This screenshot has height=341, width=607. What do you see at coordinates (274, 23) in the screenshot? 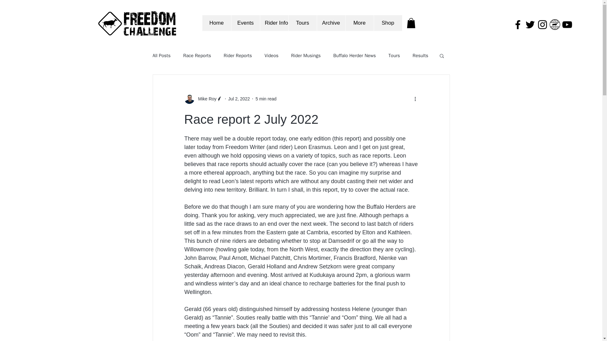
I see `Rider Info` at bounding box center [274, 23].